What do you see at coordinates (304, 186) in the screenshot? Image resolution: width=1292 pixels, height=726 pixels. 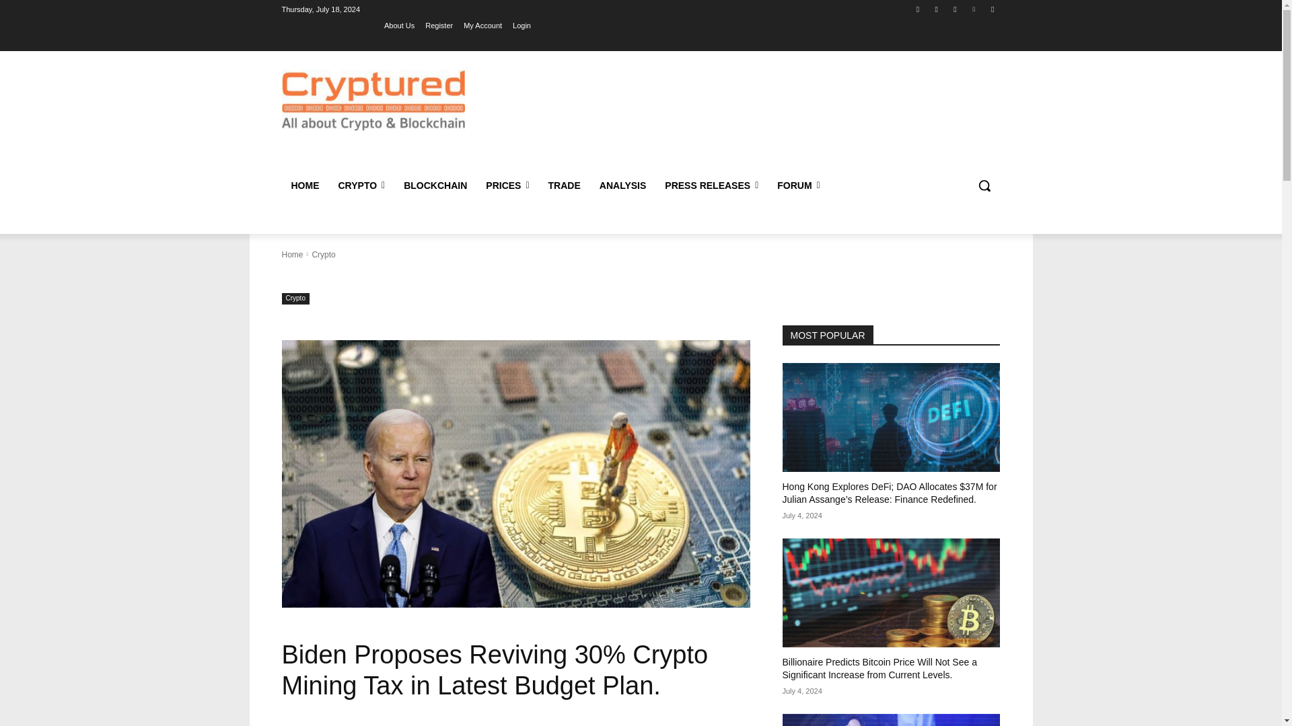 I see `HOME` at bounding box center [304, 186].